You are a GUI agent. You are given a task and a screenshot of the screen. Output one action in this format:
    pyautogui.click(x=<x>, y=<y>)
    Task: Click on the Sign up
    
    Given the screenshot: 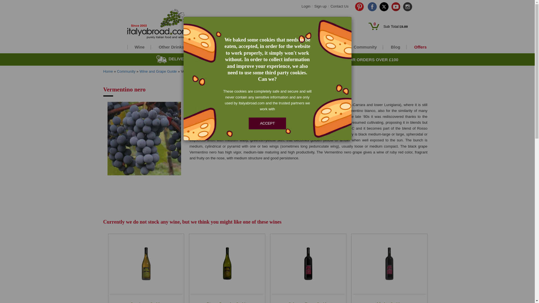 What is the action you would take?
    pyautogui.click(x=320, y=6)
    